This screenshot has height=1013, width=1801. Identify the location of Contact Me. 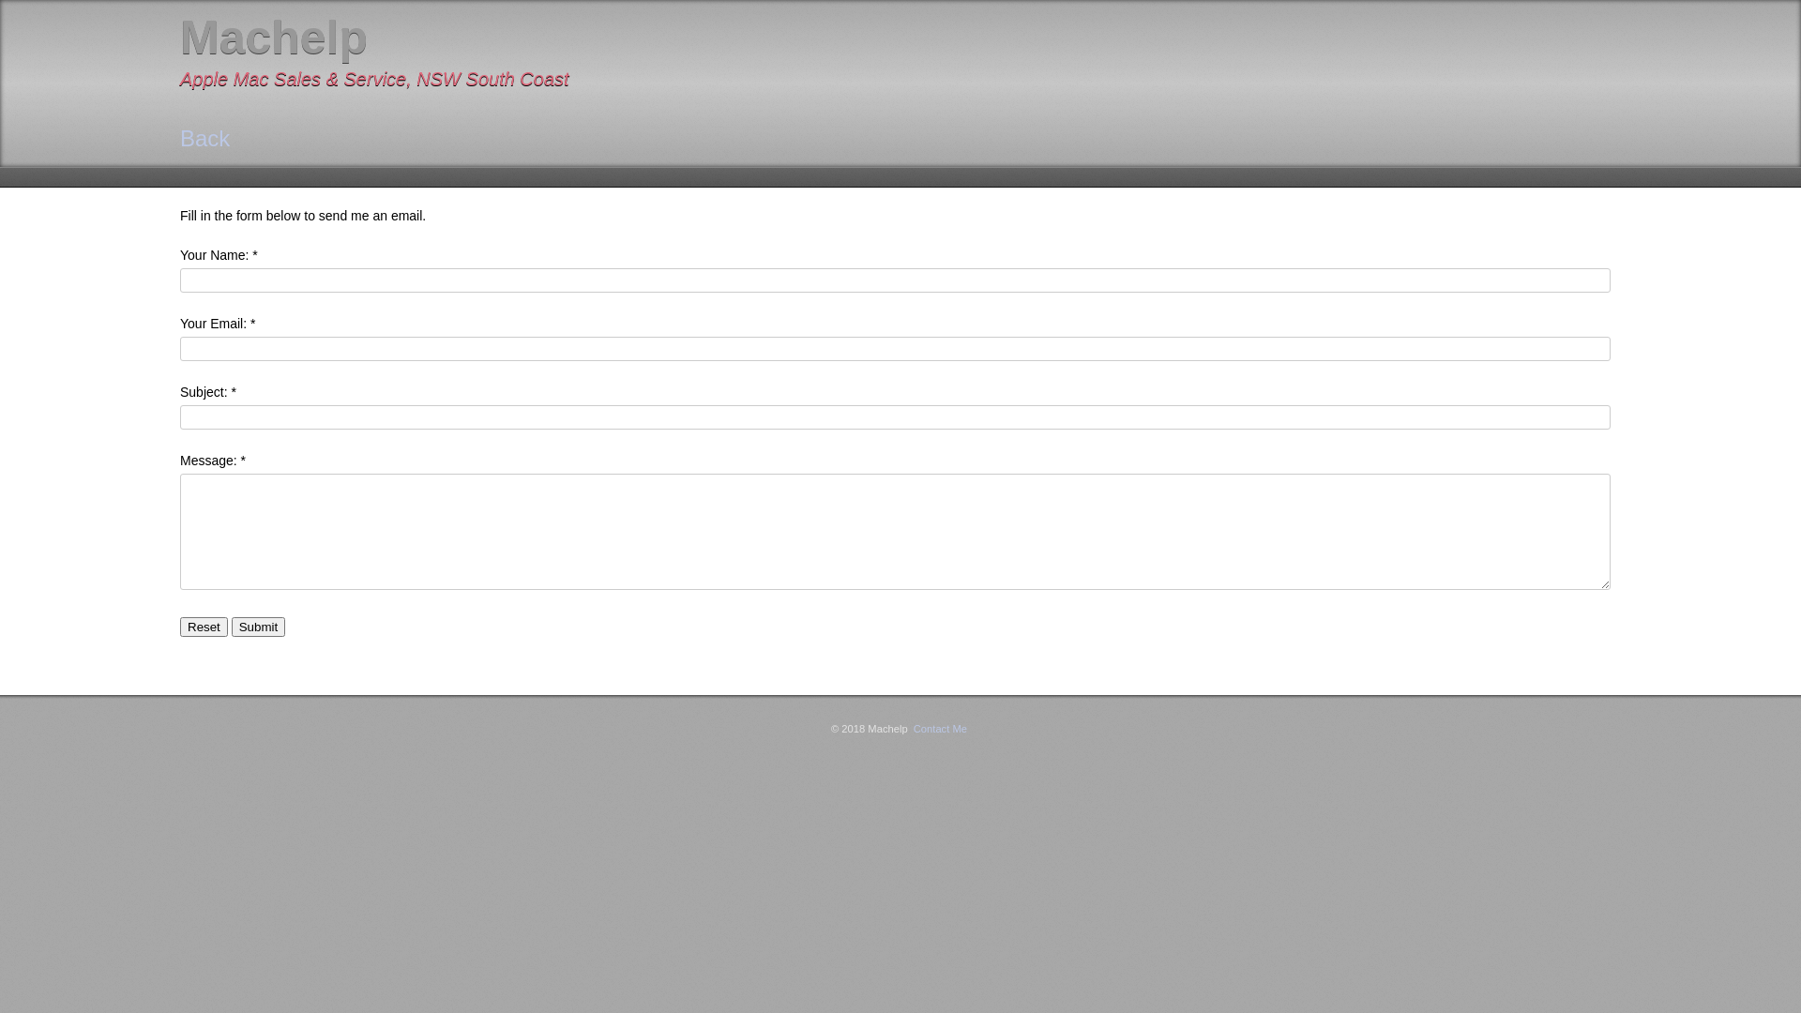
(940, 729).